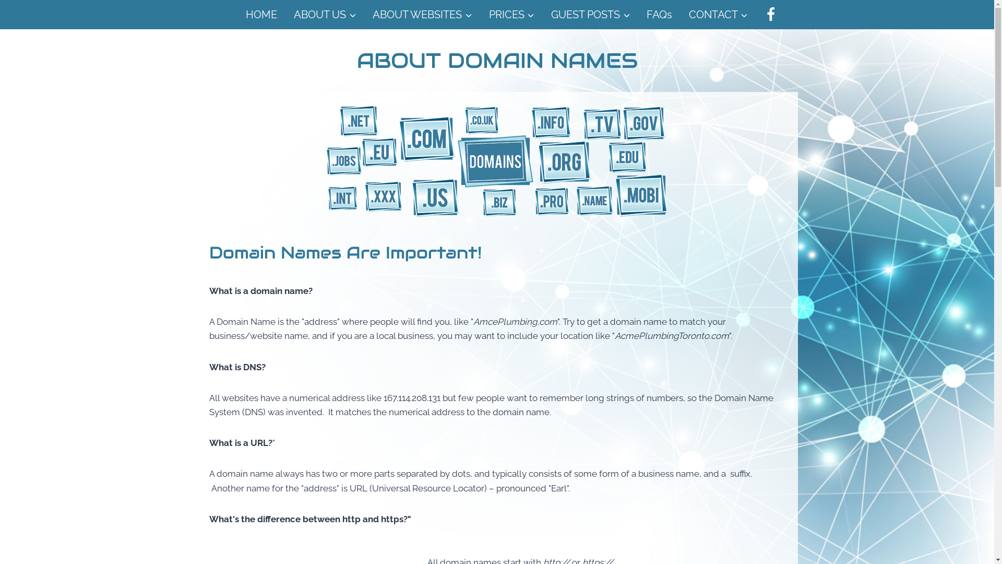  I want to click on ABOUT WEBSITES, so click(422, 15).